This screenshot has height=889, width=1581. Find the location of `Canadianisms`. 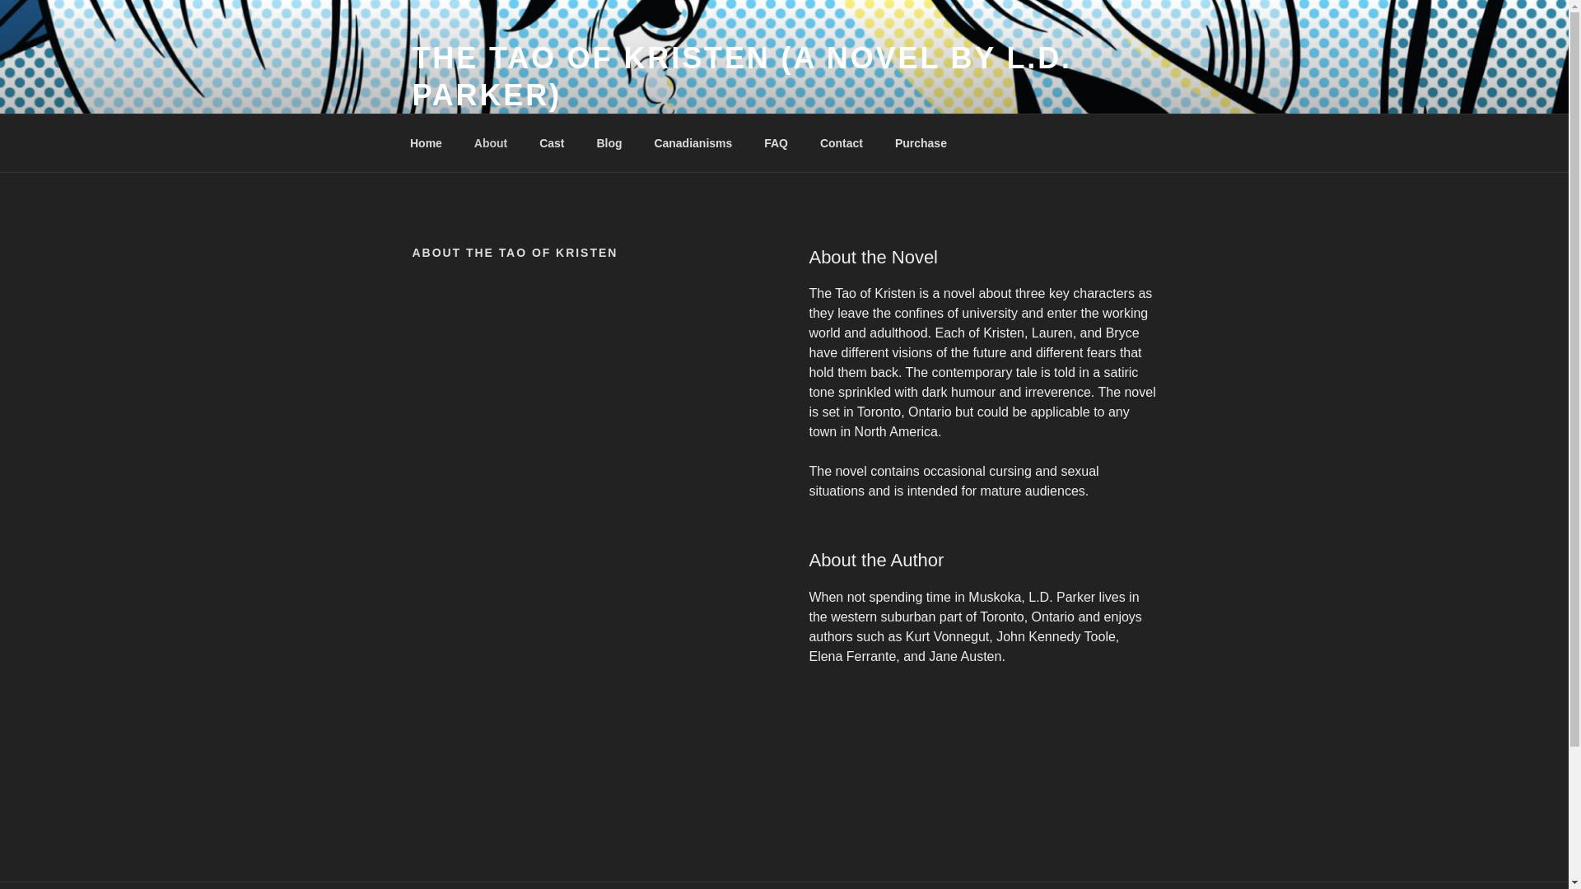

Canadianisms is located at coordinates (693, 143).